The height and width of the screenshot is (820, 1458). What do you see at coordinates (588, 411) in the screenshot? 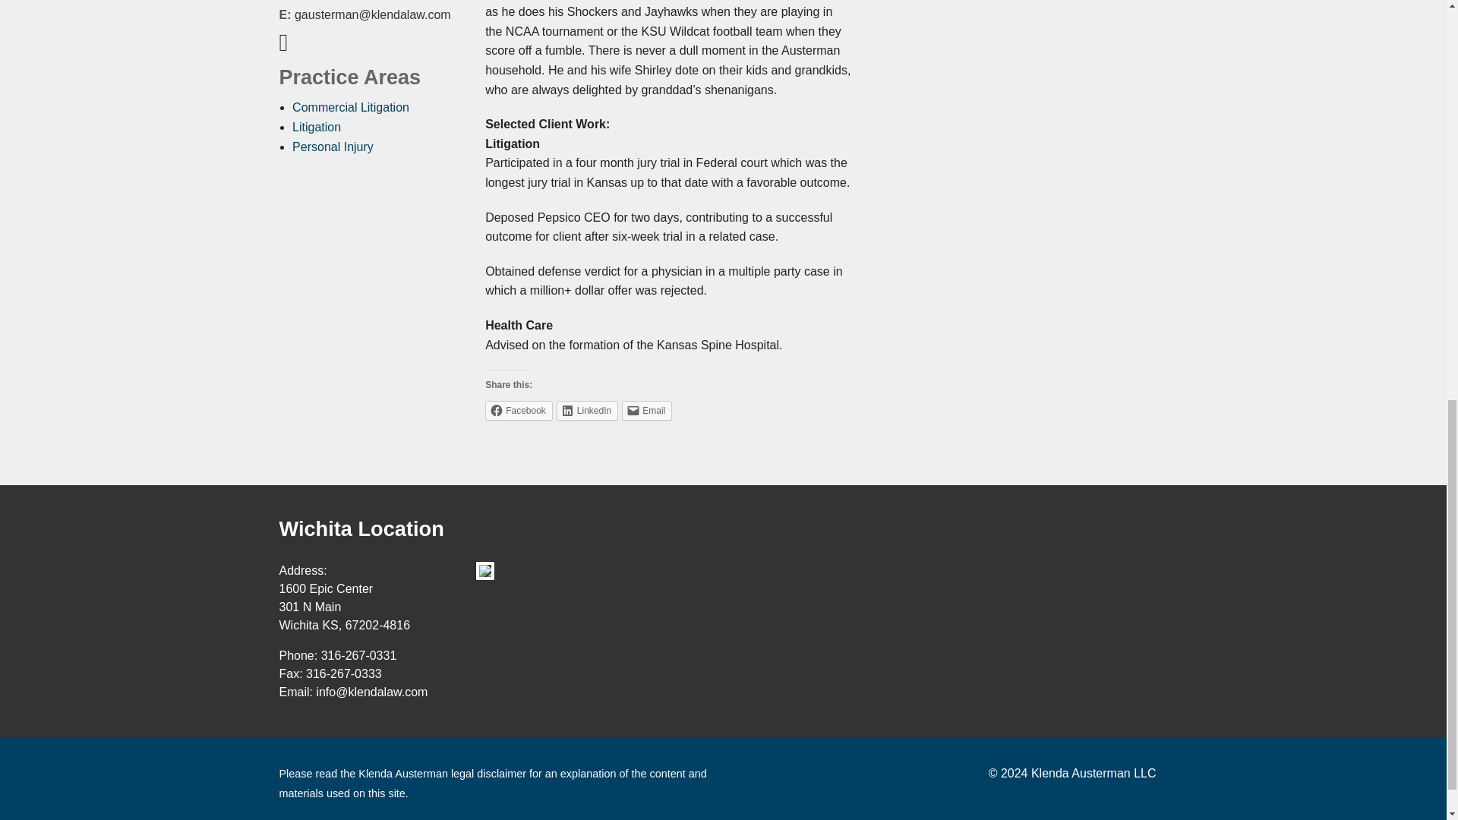
I see `Click to share on LinkedIn` at bounding box center [588, 411].